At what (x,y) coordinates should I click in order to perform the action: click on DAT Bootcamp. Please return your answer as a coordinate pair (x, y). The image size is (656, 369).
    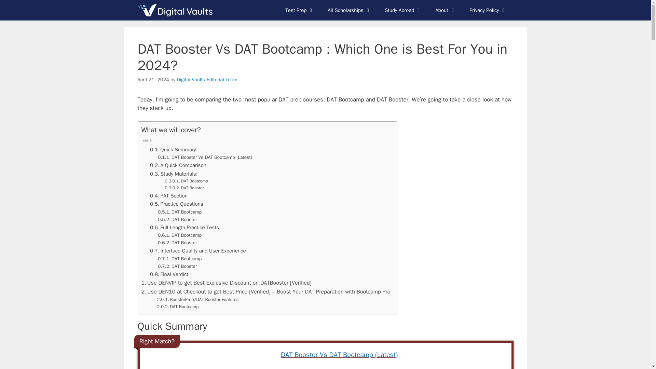
    Looking at the image, I should click on (180, 235).